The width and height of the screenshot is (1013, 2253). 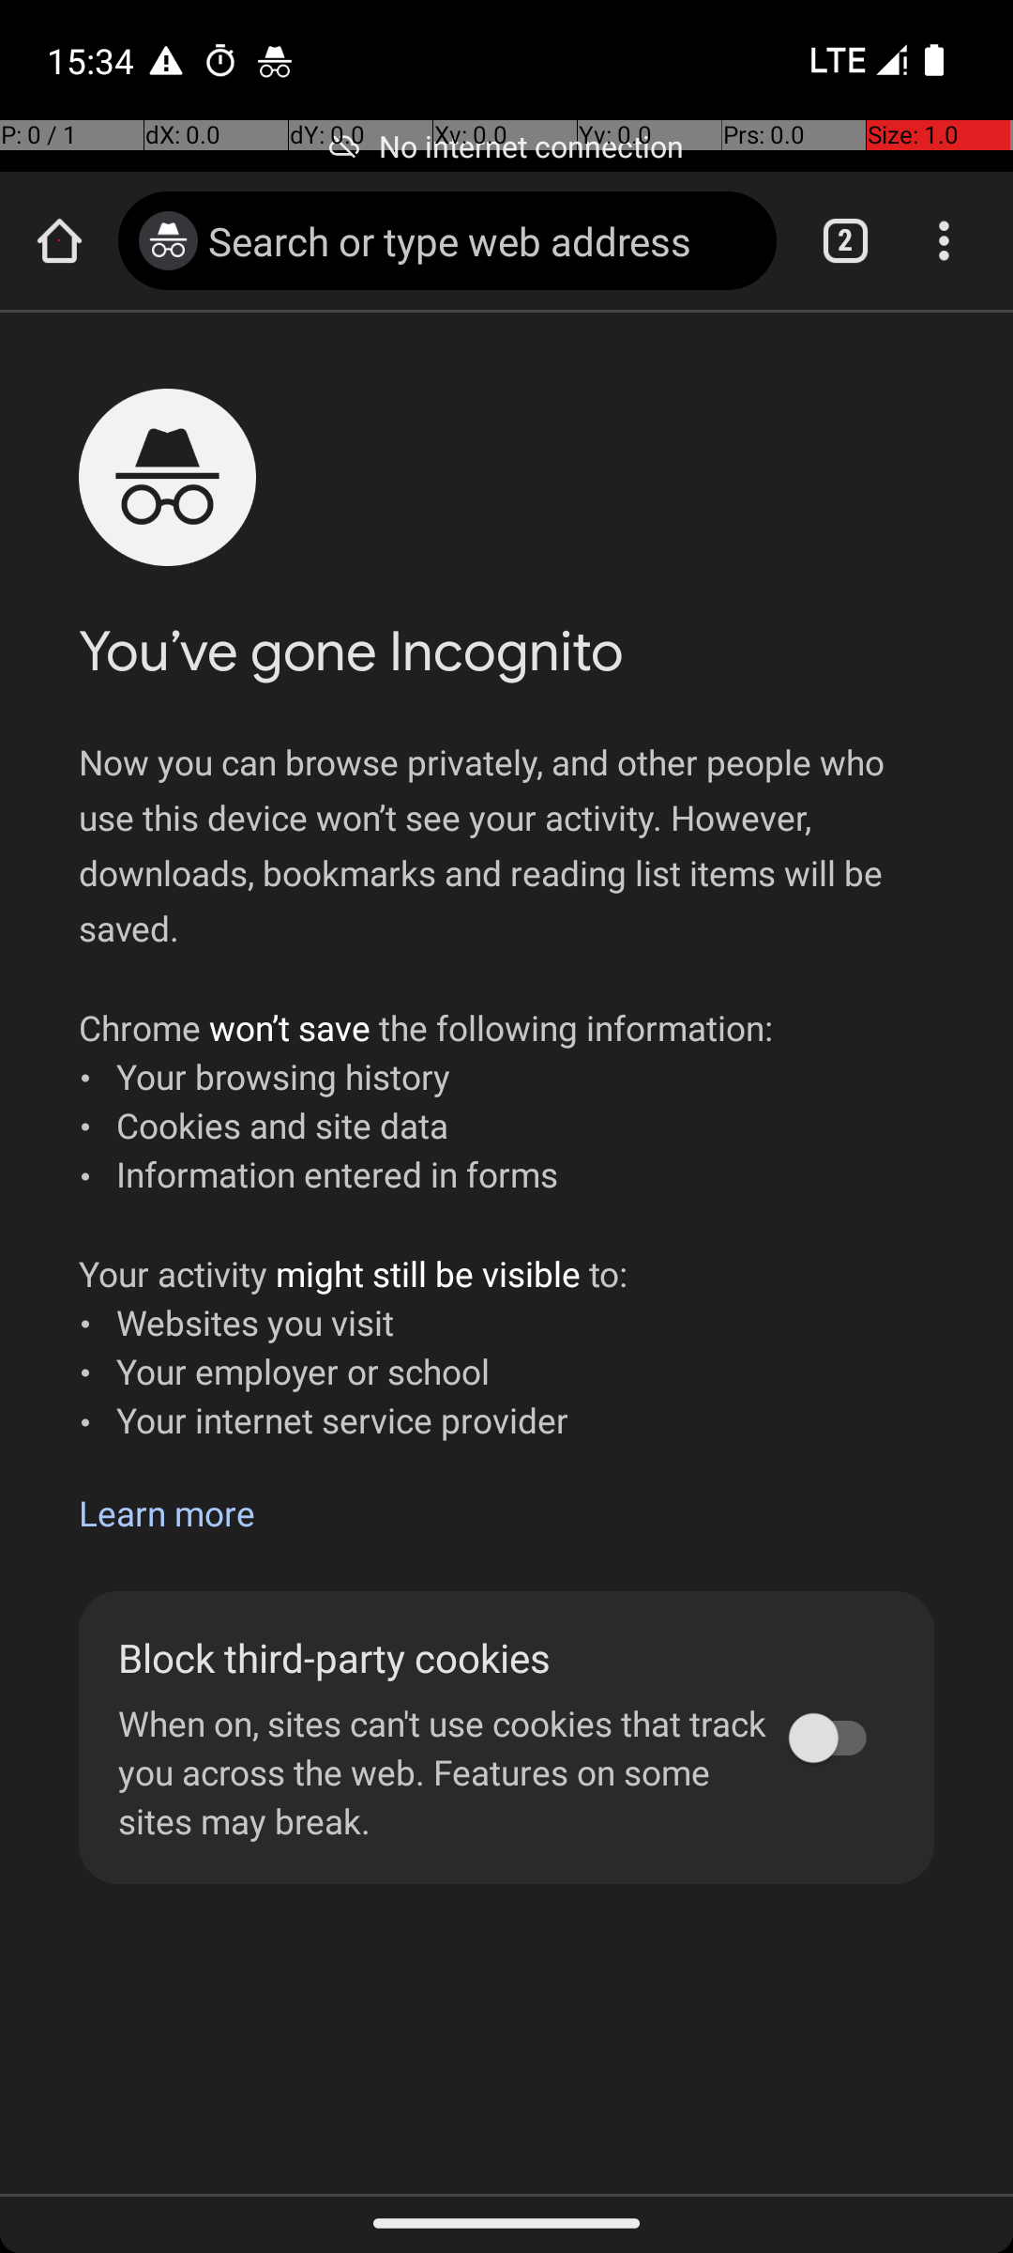 I want to click on Block third-party cookies, so click(x=447, y=1658).